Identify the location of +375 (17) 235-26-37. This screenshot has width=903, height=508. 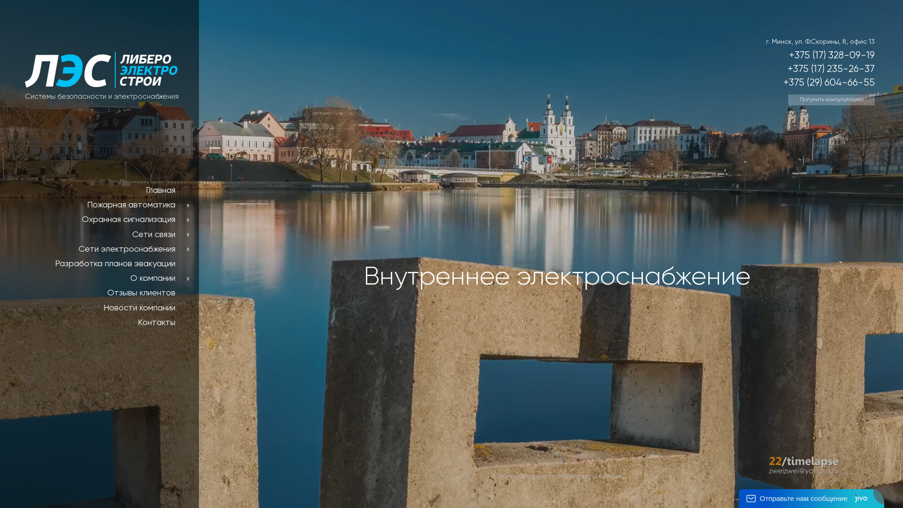
(832, 70).